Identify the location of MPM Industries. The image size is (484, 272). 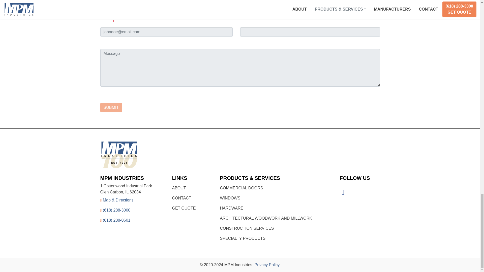
(240, 155).